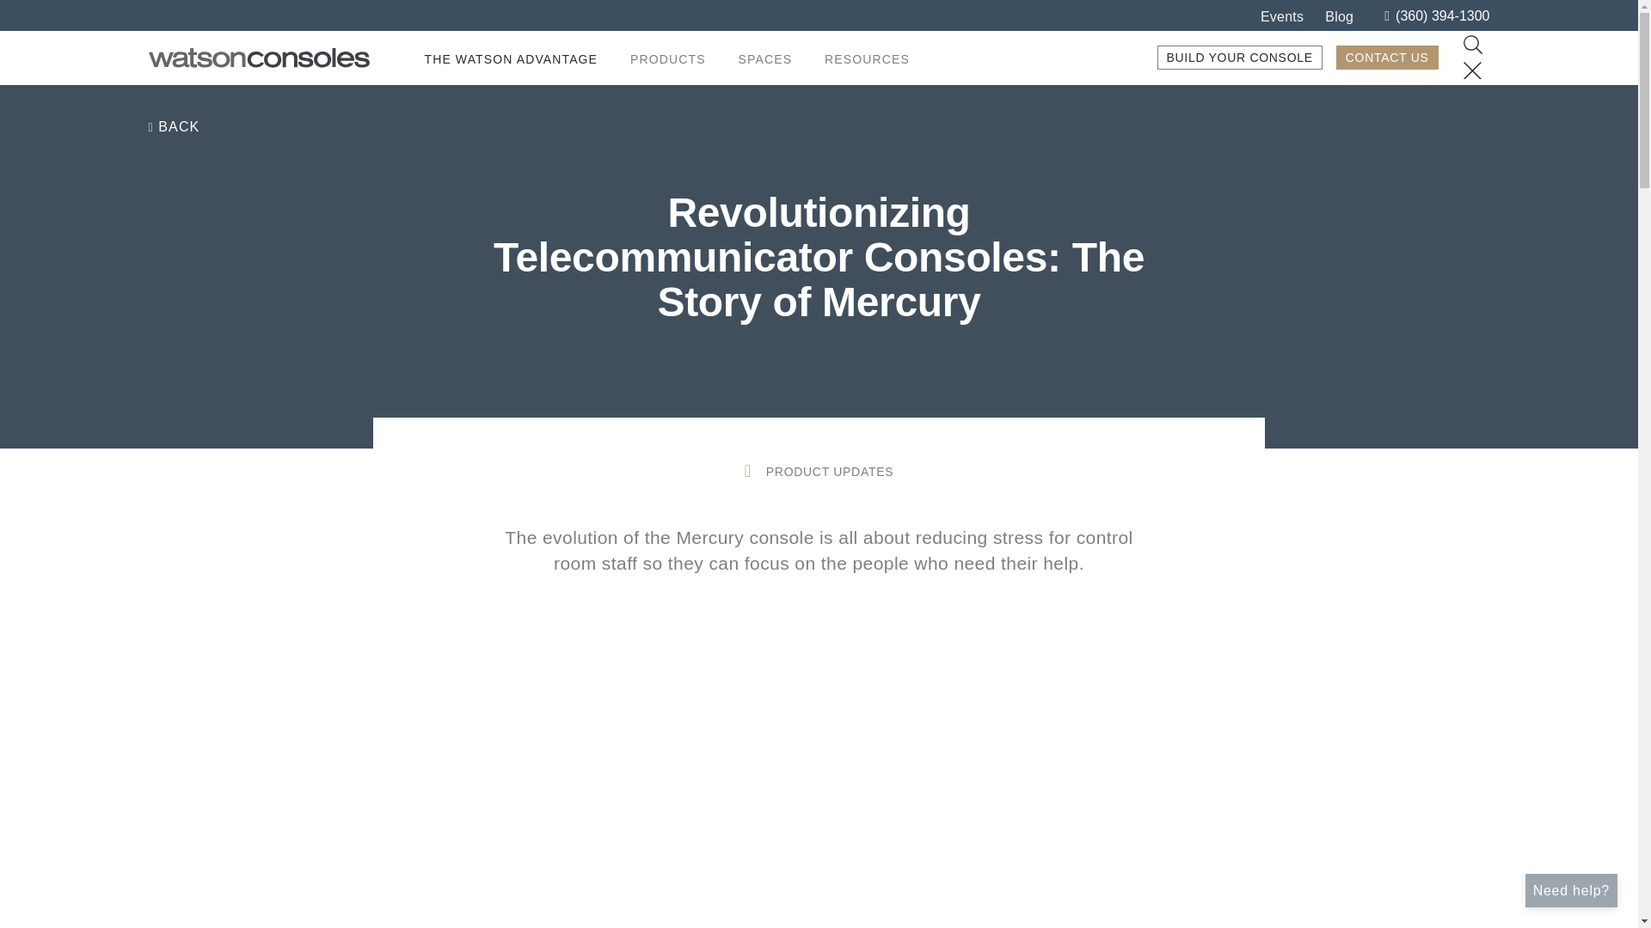  Describe the element at coordinates (1282, 16) in the screenshot. I see `Events` at that location.